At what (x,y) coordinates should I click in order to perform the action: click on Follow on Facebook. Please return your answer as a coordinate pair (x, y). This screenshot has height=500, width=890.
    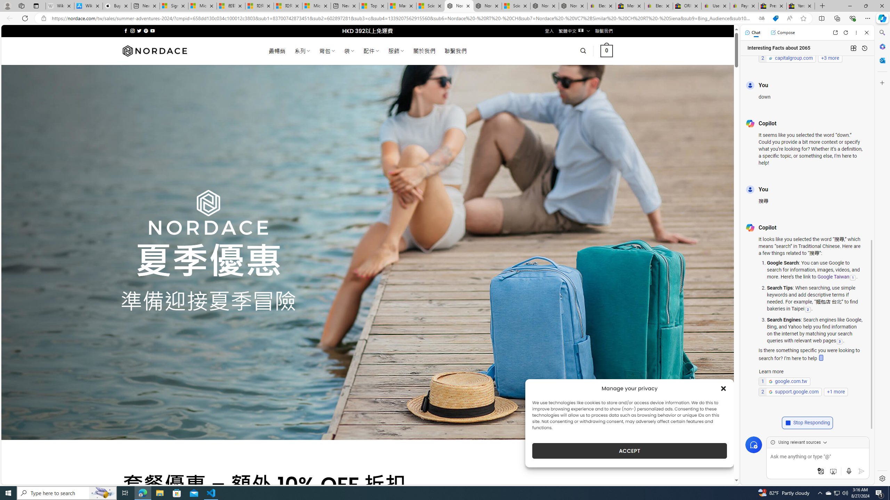
    Looking at the image, I should click on (126, 31).